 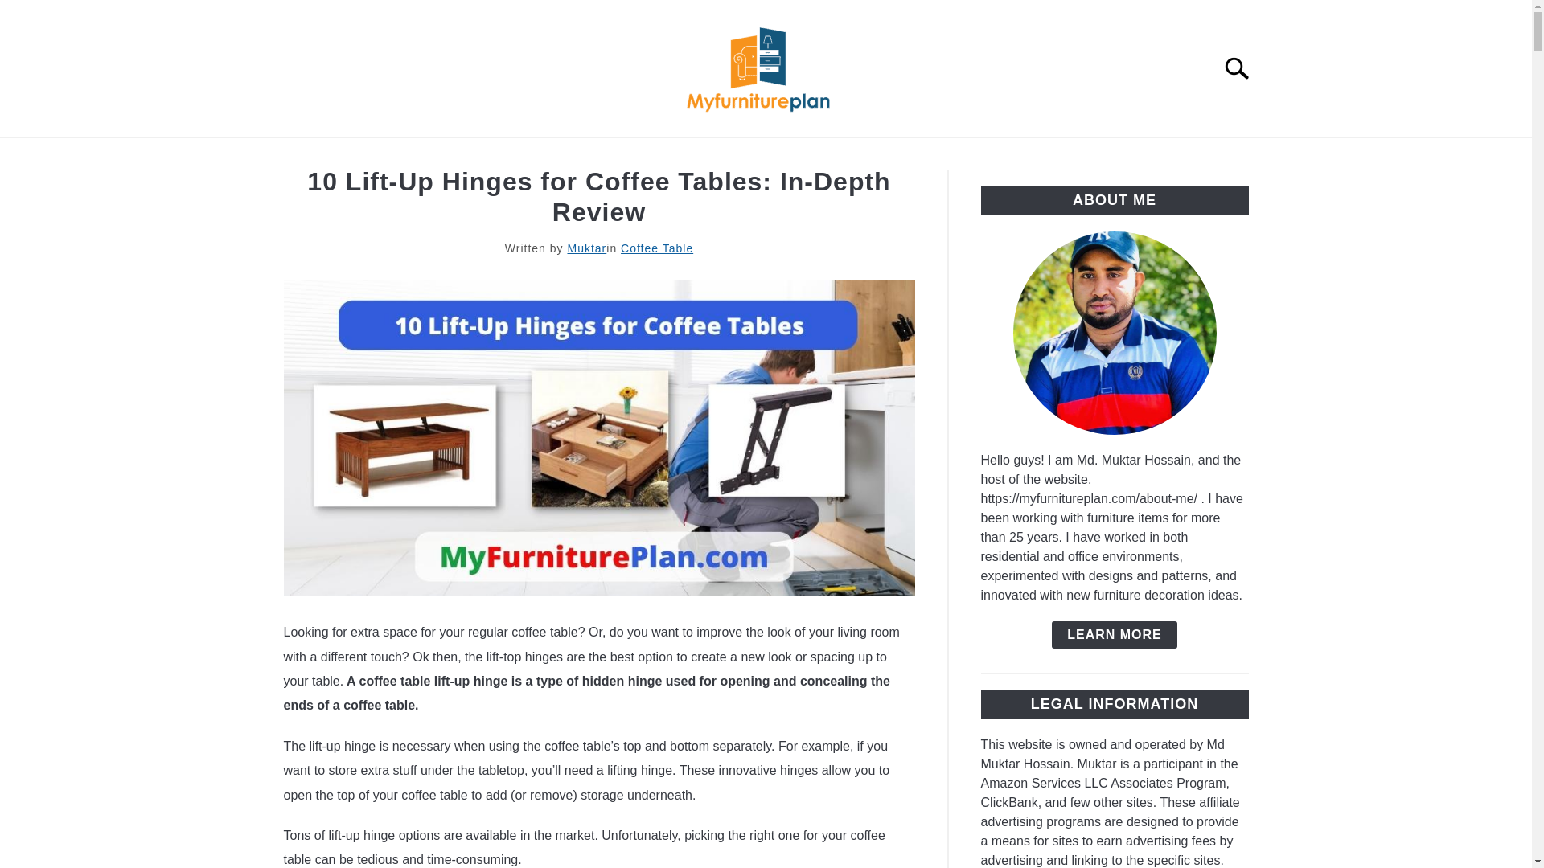 I want to click on Muktar, so click(x=586, y=248).